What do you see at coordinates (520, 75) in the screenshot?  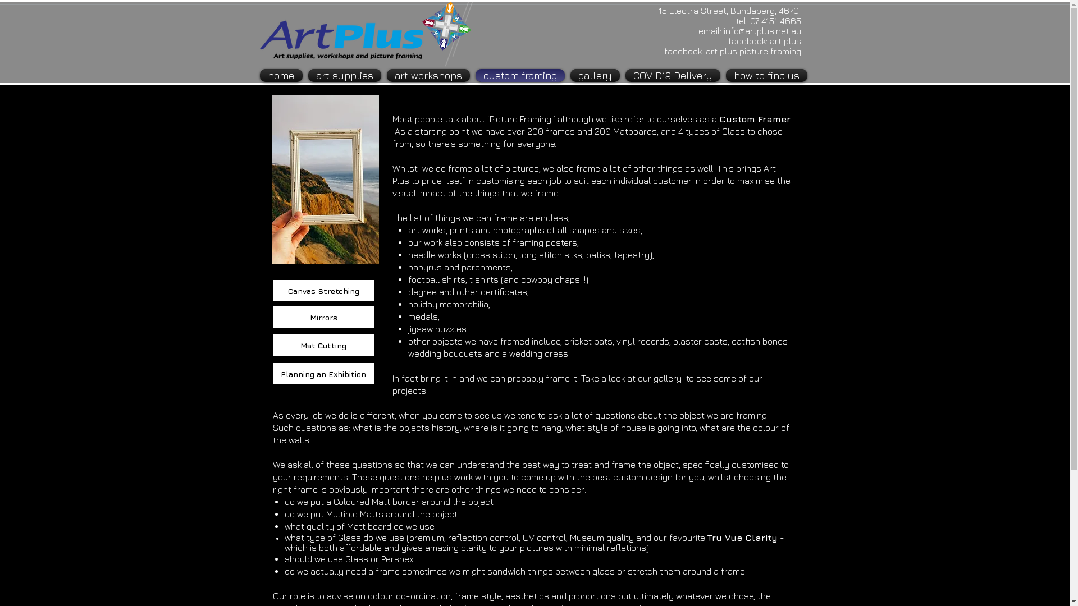 I see `custom framing` at bounding box center [520, 75].